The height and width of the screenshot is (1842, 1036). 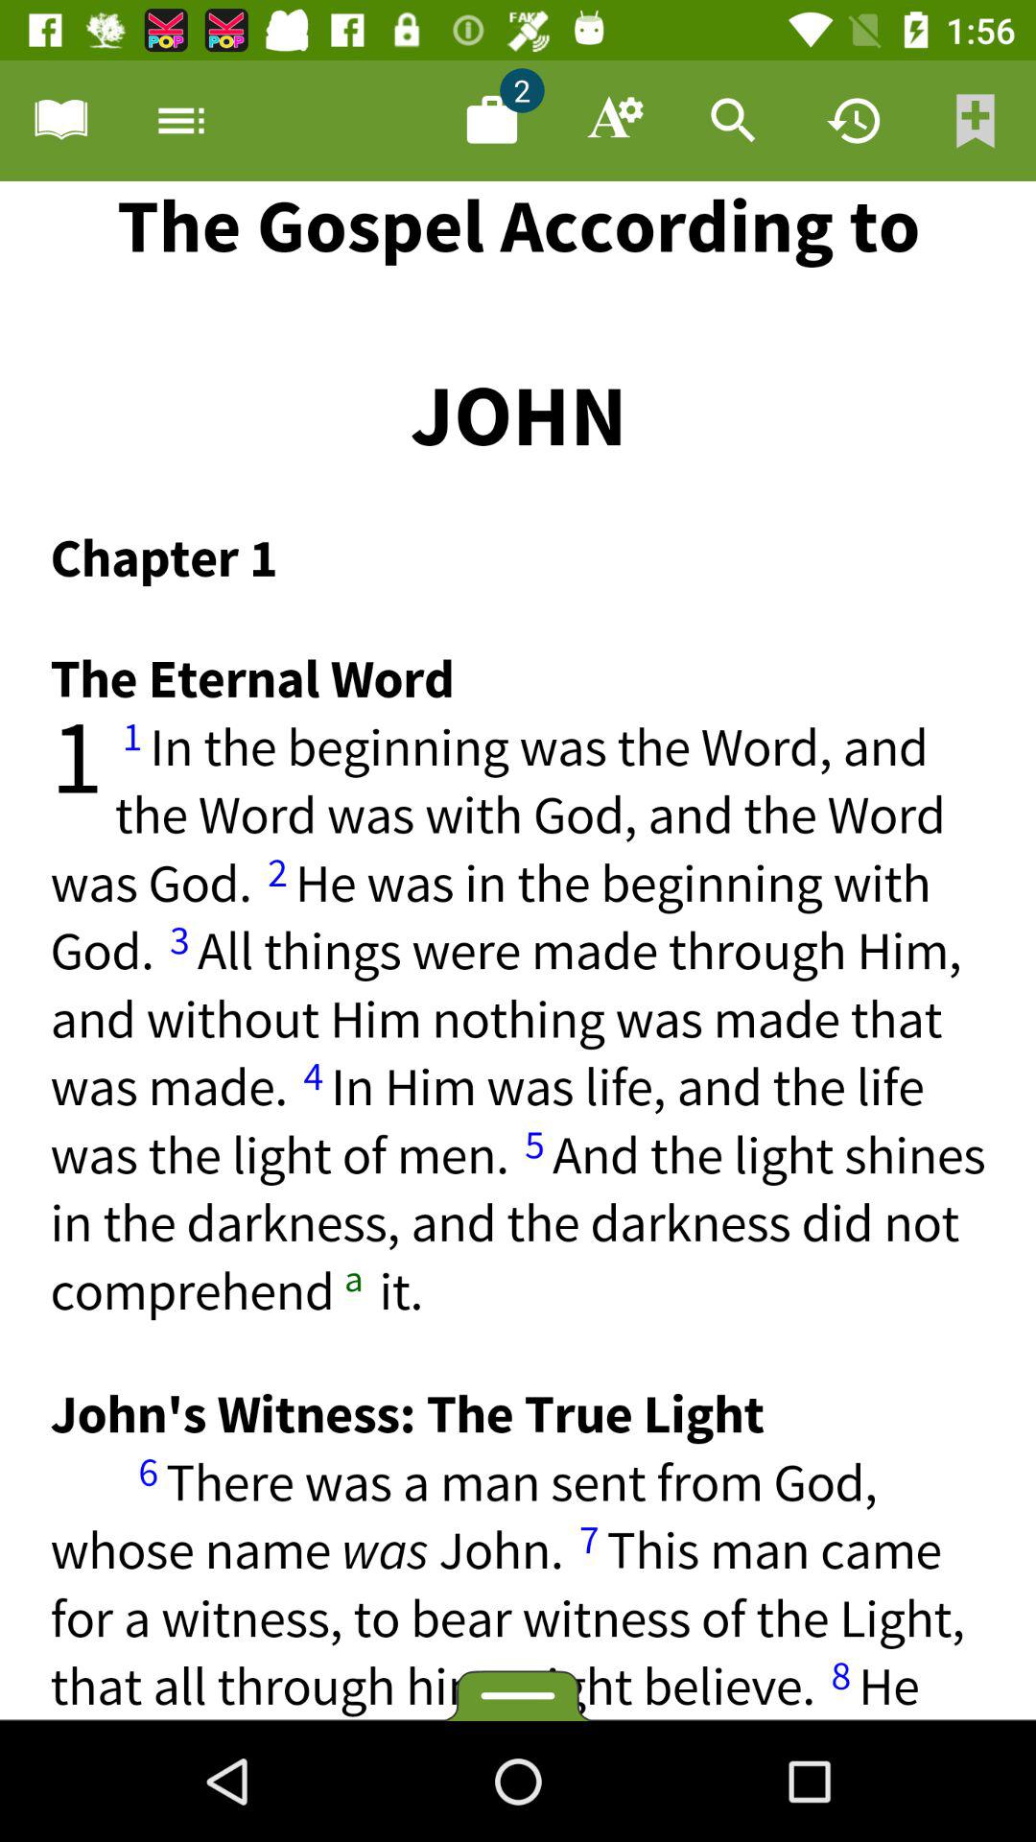 I want to click on go to search button, so click(x=734, y=121).